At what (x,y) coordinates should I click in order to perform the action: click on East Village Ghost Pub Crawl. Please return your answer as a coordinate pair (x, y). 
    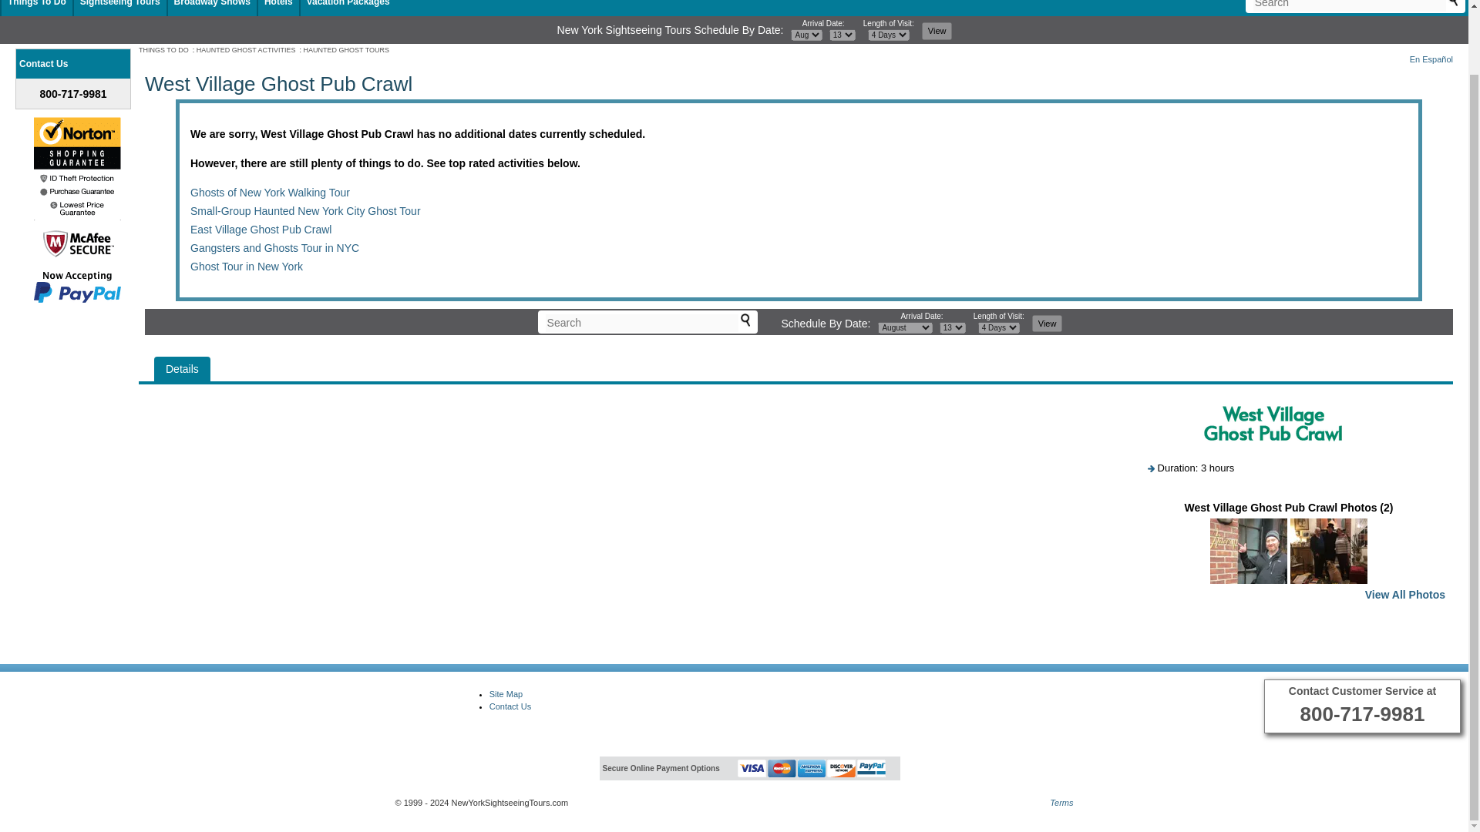
    Looking at the image, I should click on (261, 228).